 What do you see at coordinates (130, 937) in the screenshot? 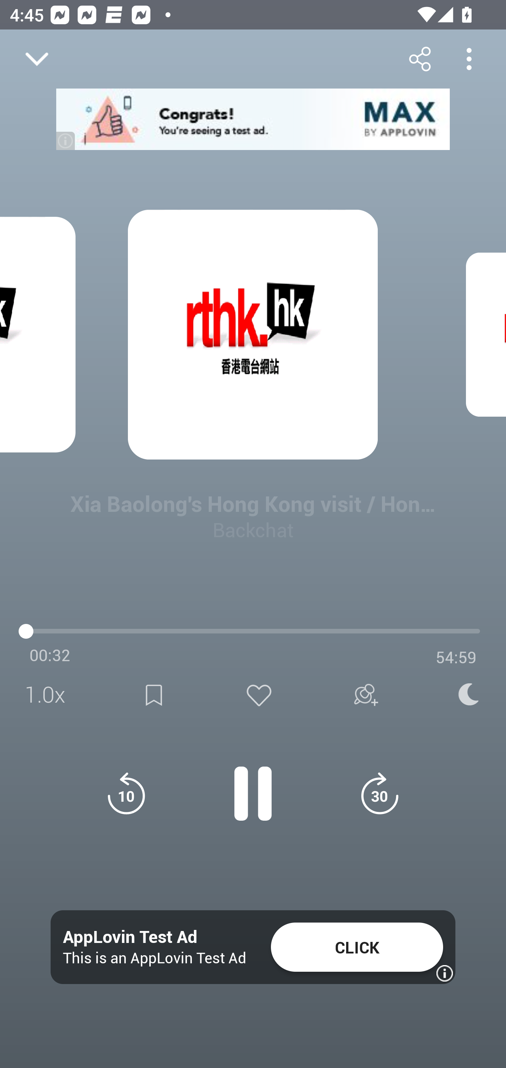
I see `AppLovin Test Ad` at bounding box center [130, 937].